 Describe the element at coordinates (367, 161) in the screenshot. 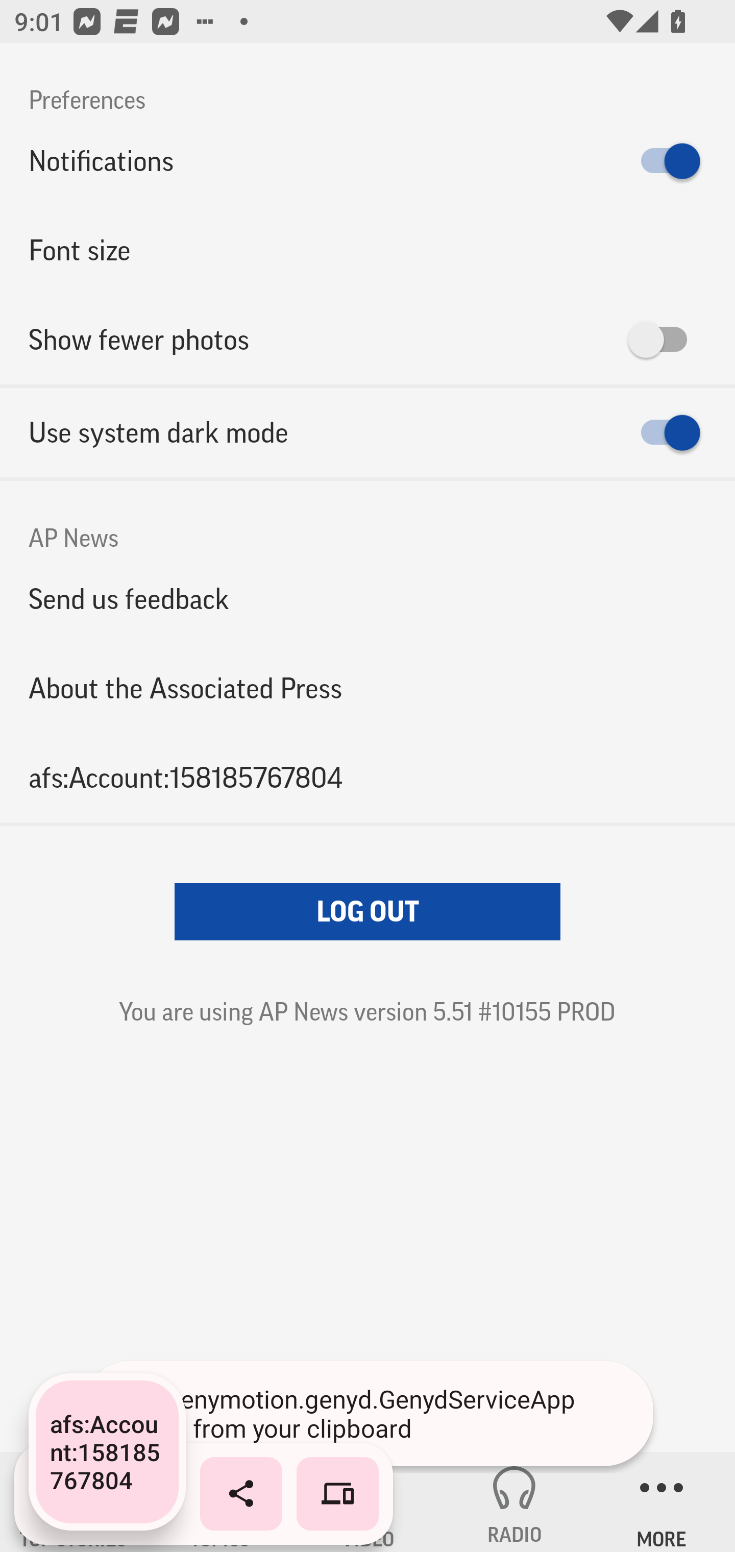

I see `Notifications` at that location.